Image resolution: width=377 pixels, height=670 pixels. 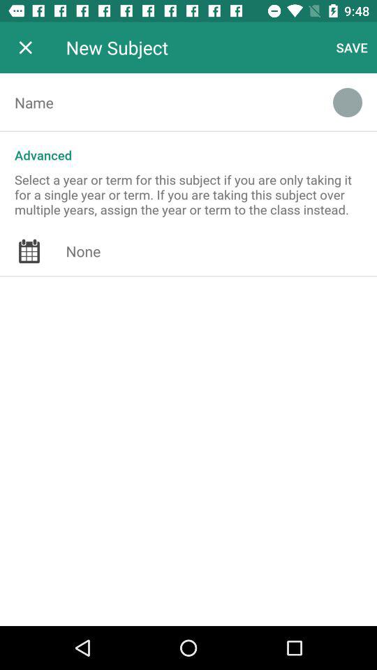 What do you see at coordinates (348, 103) in the screenshot?
I see `click the item below save icon` at bounding box center [348, 103].